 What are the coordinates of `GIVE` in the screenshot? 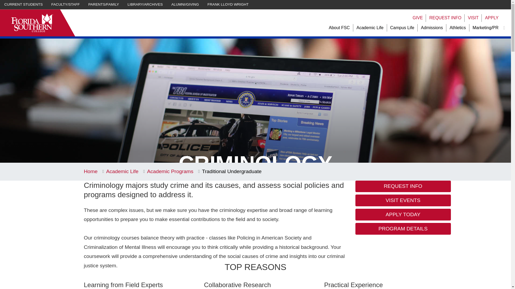 It's located at (417, 18).